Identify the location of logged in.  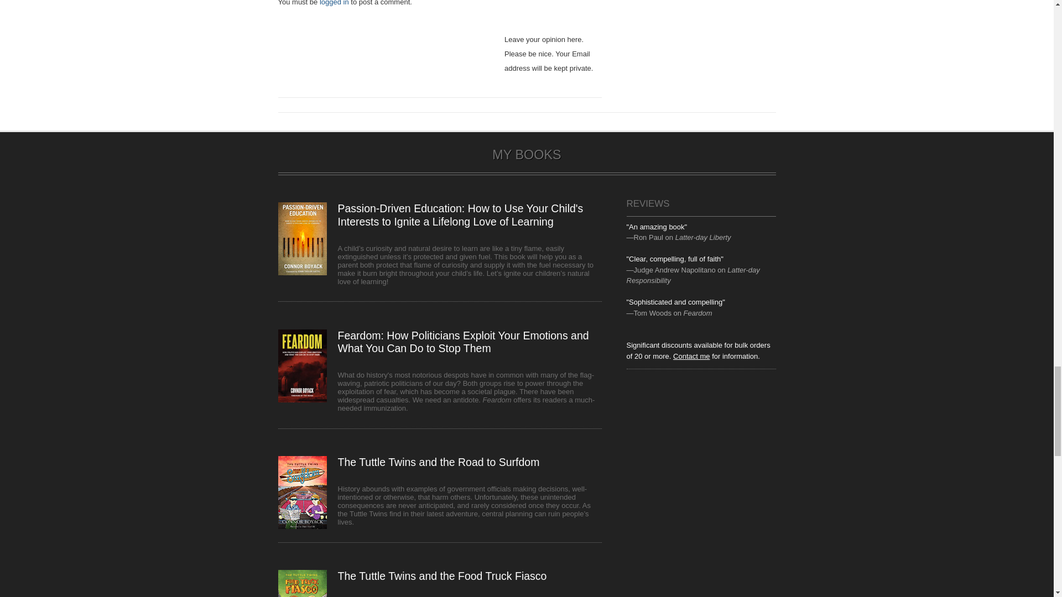
(334, 3).